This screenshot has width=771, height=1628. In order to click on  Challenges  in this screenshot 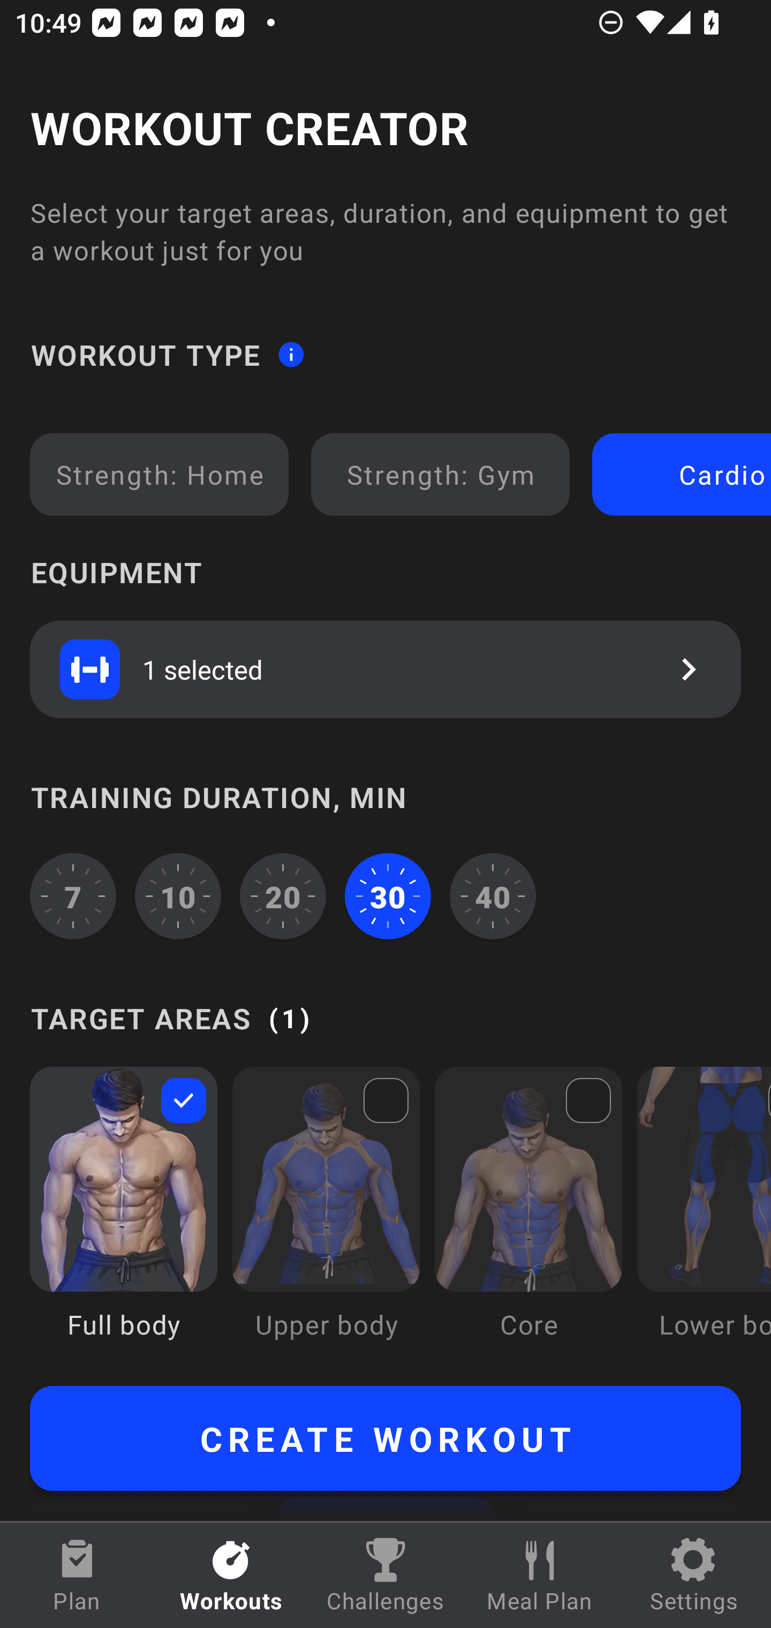, I will do `click(385, 1576)`.